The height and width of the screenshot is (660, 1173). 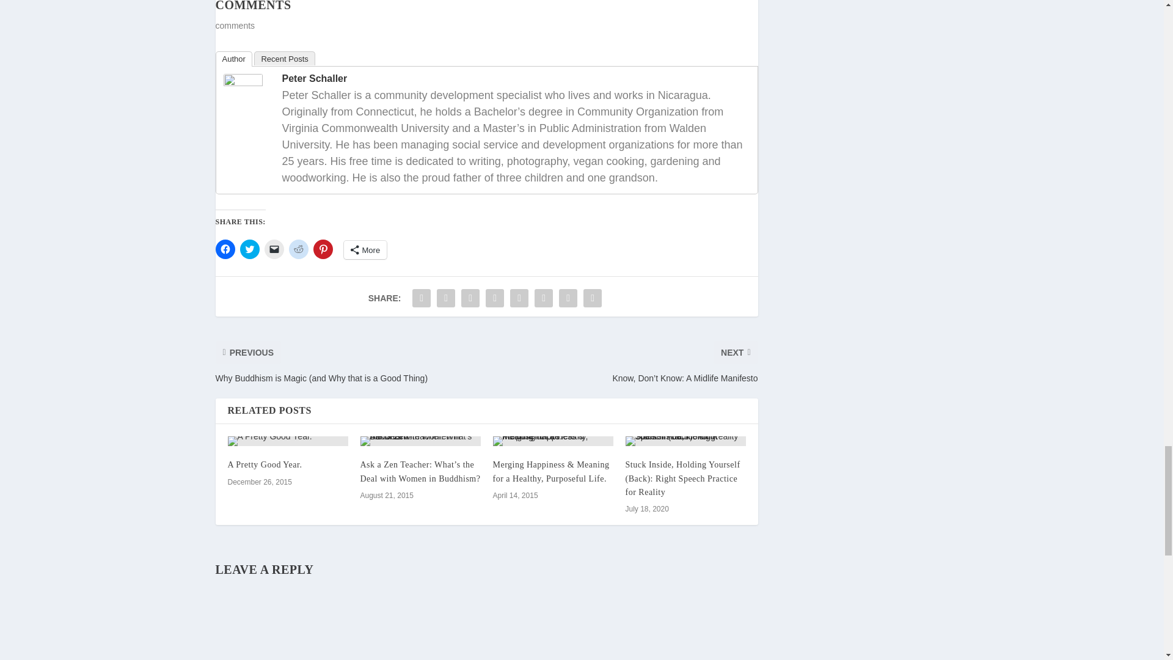 What do you see at coordinates (225, 249) in the screenshot?
I see `Click to share on Facebook` at bounding box center [225, 249].